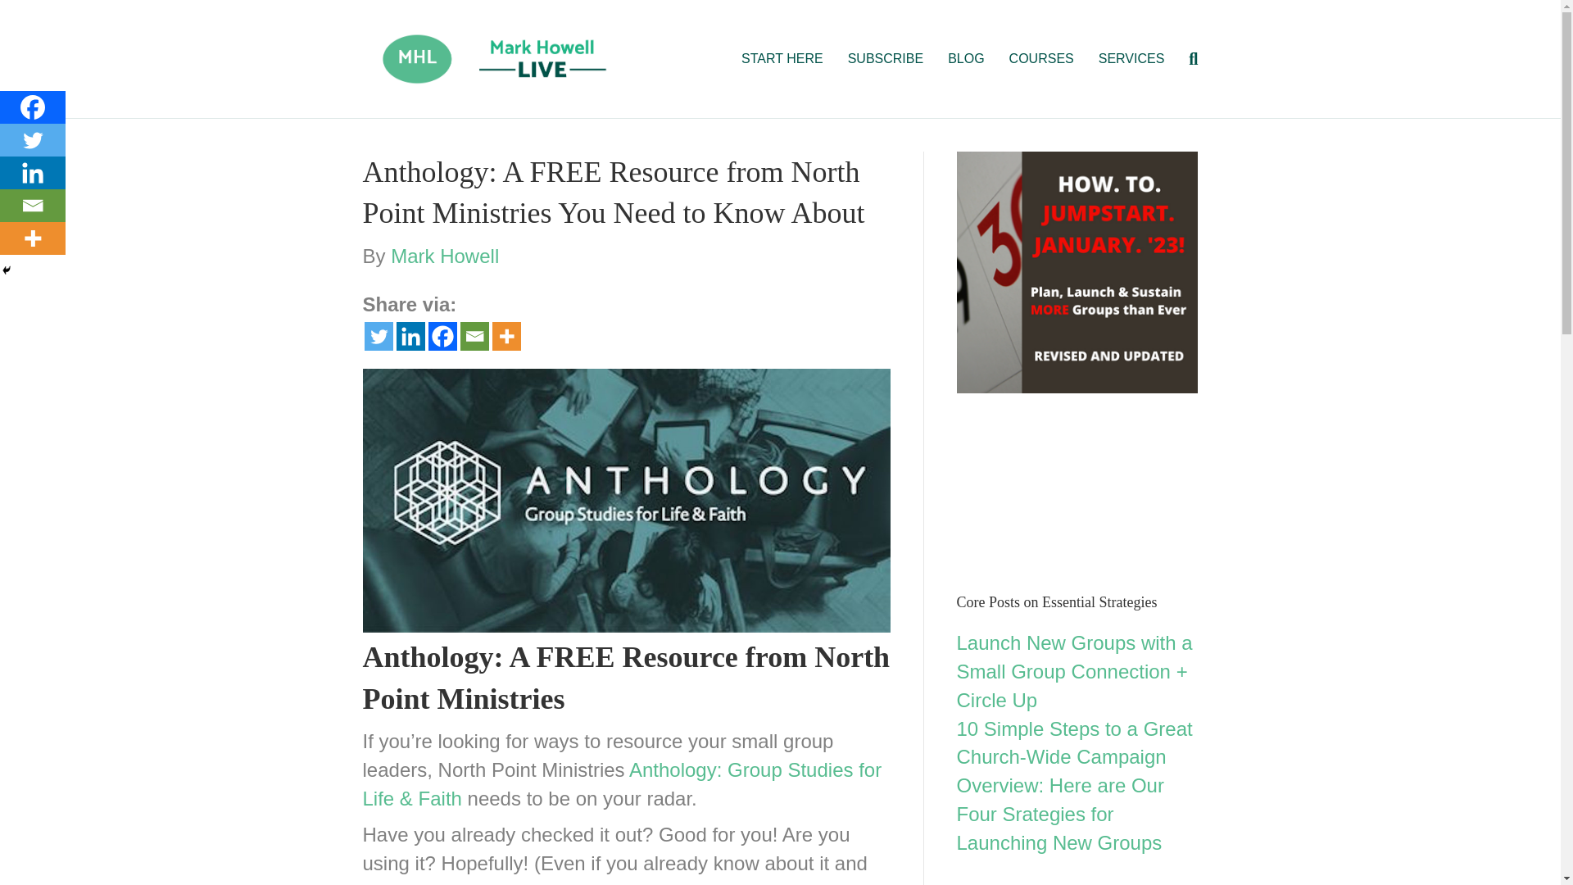 Image resolution: width=1573 pixels, height=885 pixels. Describe the element at coordinates (33, 206) in the screenshot. I see `Email` at that location.